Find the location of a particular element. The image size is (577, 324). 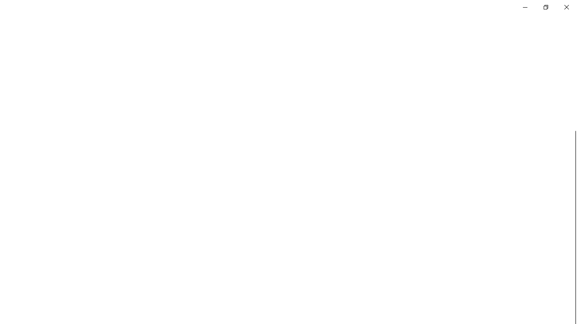

Vertical Large Decrease is located at coordinates (573, 90).